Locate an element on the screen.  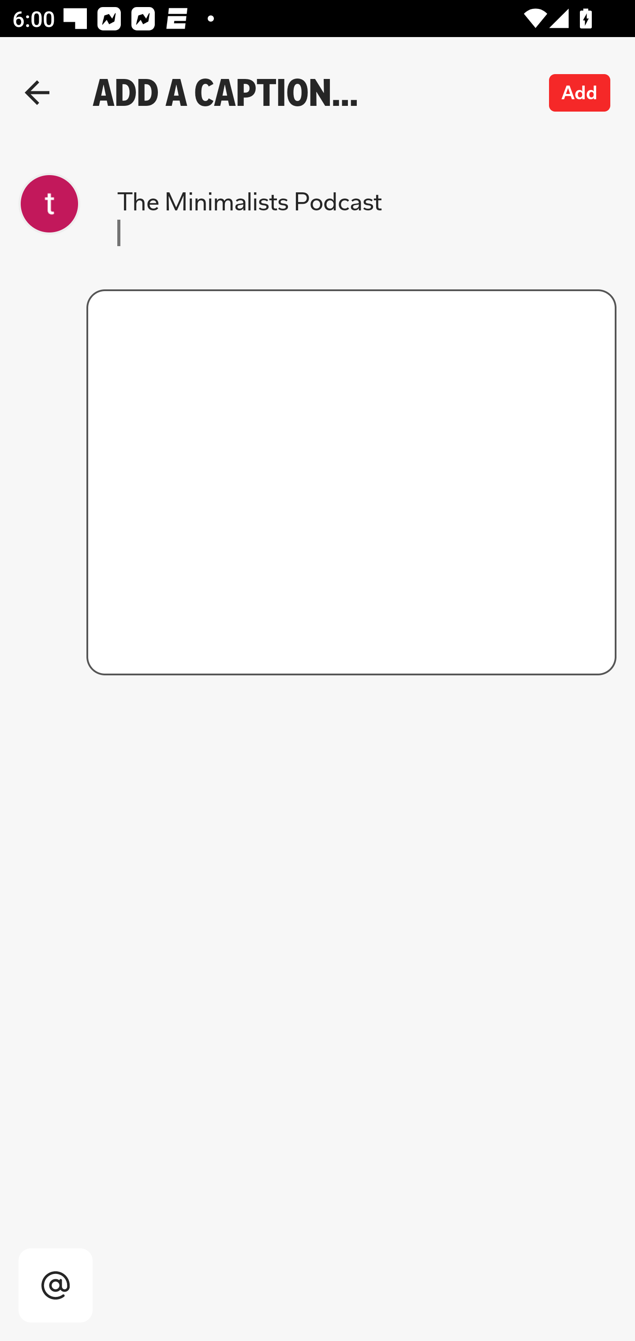
Add is located at coordinates (580, 93).